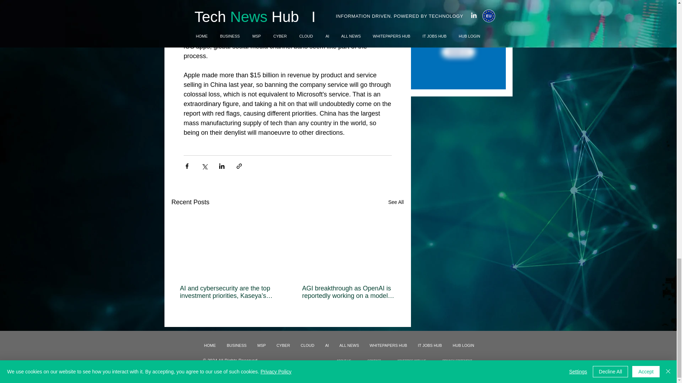 The image size is (682, 383). What do you see at coordinates (237, 345) in the screenshot?
I see `BUSINESS` at bounding box center [237, 345].